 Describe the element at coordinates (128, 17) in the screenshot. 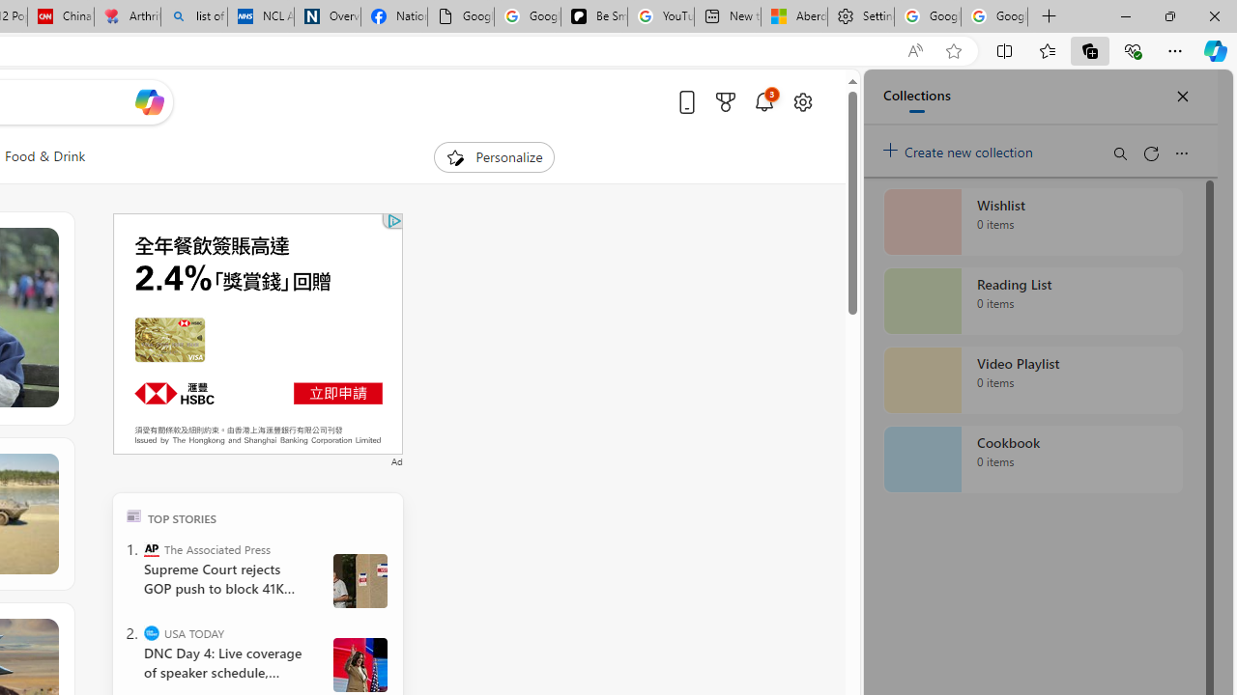

I see `Arthritis: Ask Health Professionals` at that location.